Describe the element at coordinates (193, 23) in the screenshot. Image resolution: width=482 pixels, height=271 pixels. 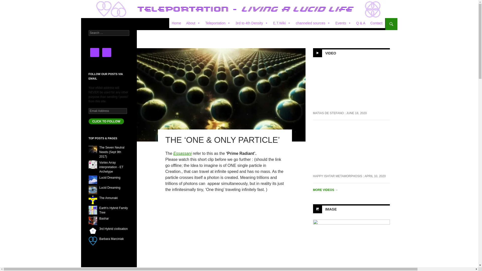
I see `About` at that location.